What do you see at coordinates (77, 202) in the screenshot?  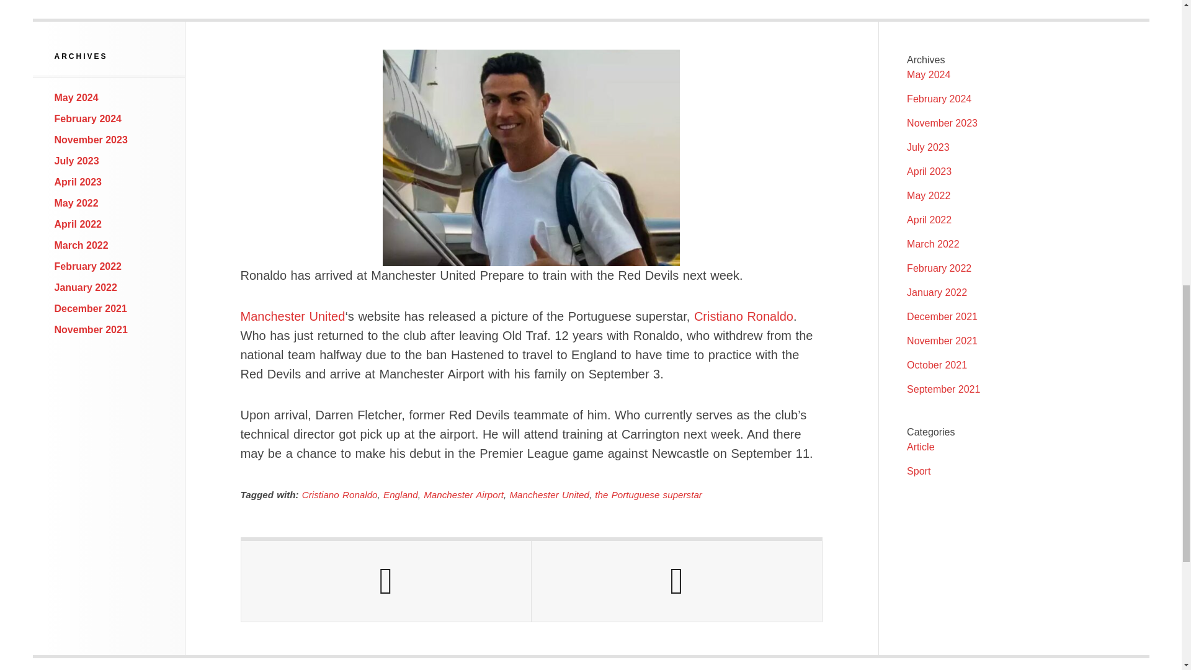 I see `May 2022` at bounding box center [77, 202].